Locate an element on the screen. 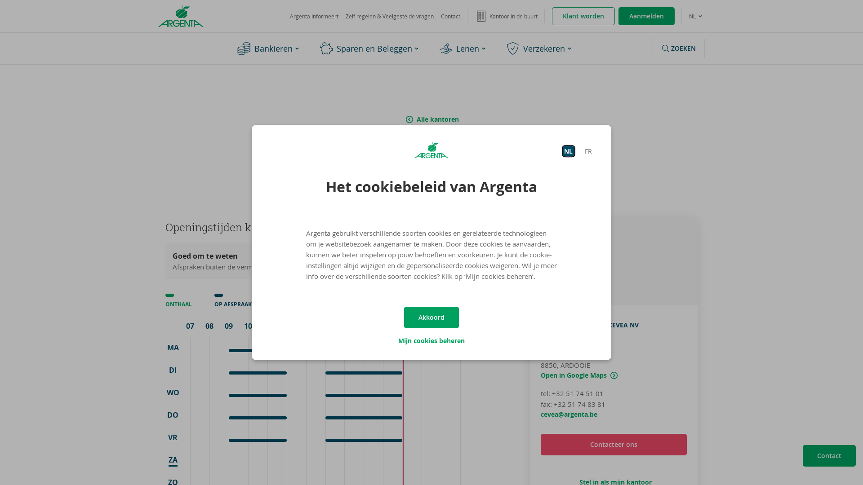 The height and width of the screenshot is (485, 863). Aanmelden is located at coordinates (646, 16).